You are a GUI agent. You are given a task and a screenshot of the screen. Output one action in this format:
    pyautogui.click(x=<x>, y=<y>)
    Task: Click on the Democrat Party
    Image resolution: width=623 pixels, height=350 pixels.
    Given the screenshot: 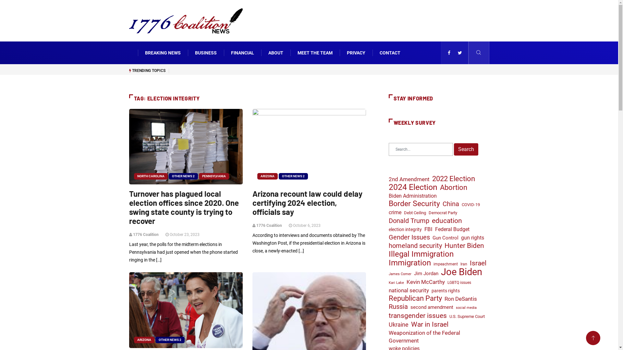 What is the action you would take?
    pyautogui.click(x=443, y=213)
    